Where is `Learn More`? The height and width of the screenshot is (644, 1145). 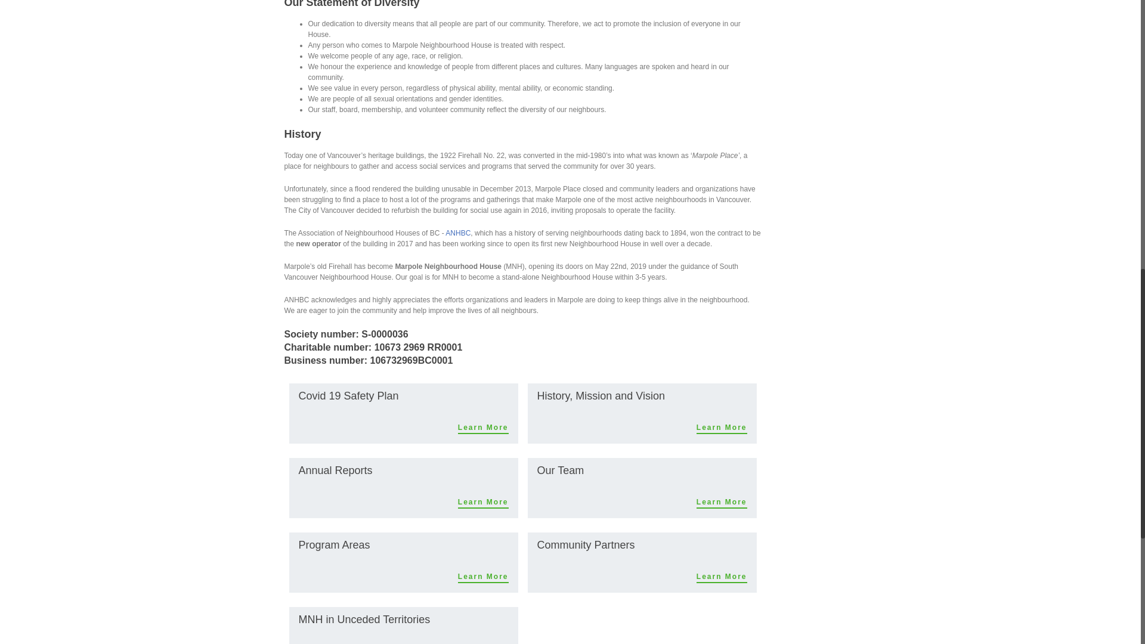
Learn More is located at coordinates (722, 577).